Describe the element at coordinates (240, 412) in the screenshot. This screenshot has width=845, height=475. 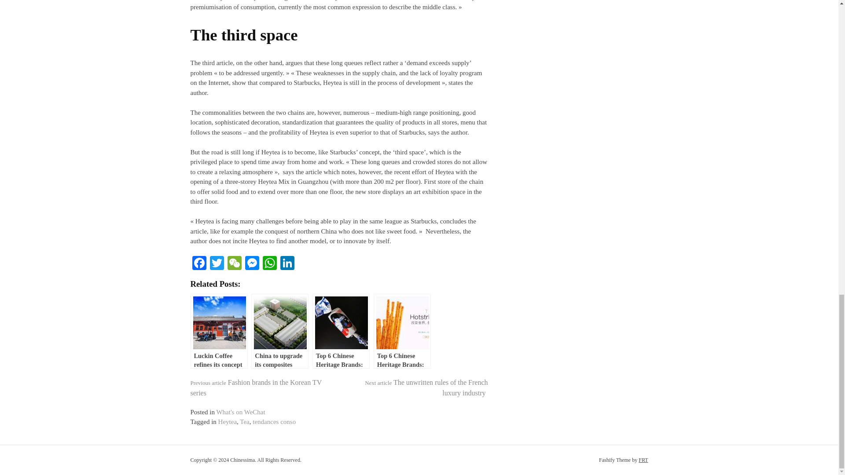
I see `What's on WeChat` at that location.